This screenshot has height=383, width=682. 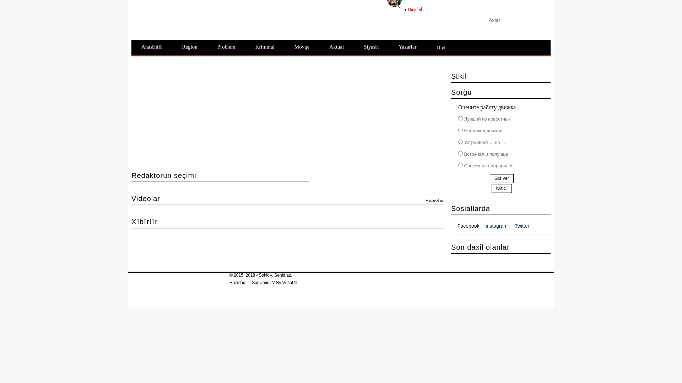 I want to click on Kriminal, so click(x=265, y=47).